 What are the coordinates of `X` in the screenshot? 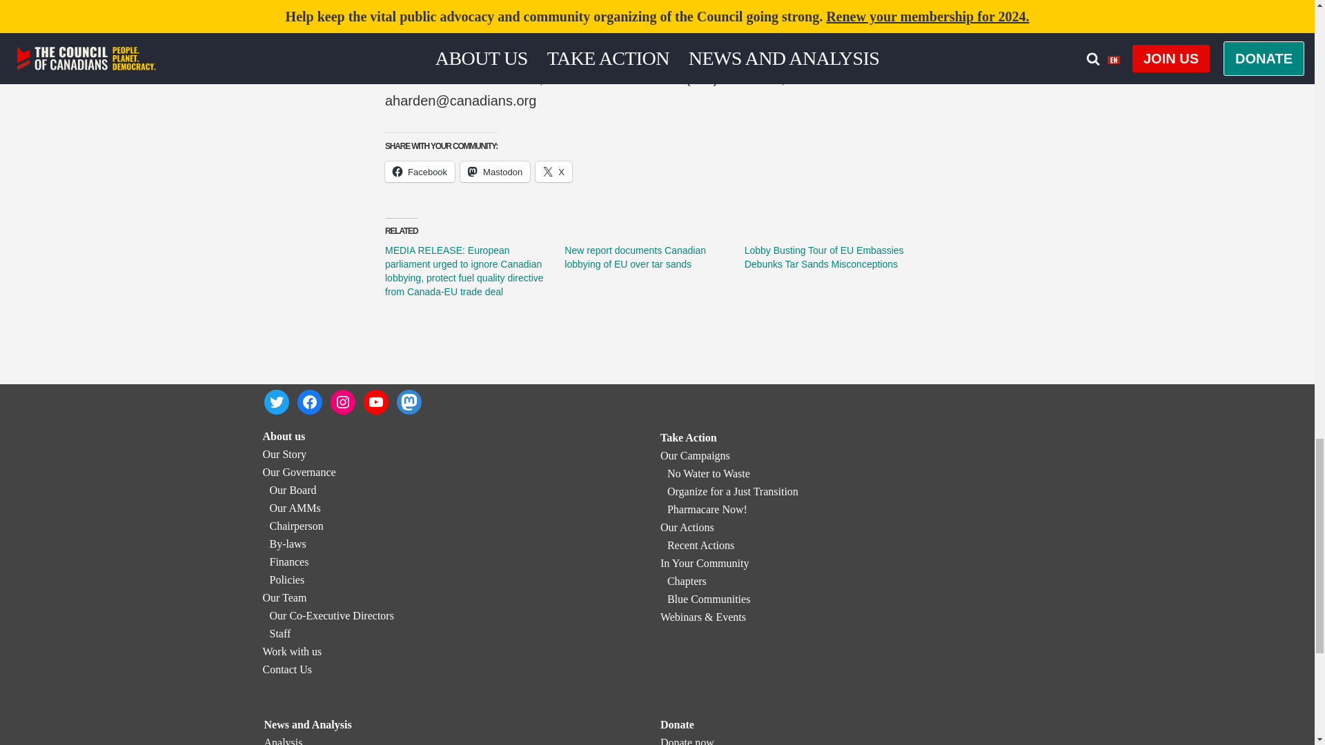 It's located at (553, 171).